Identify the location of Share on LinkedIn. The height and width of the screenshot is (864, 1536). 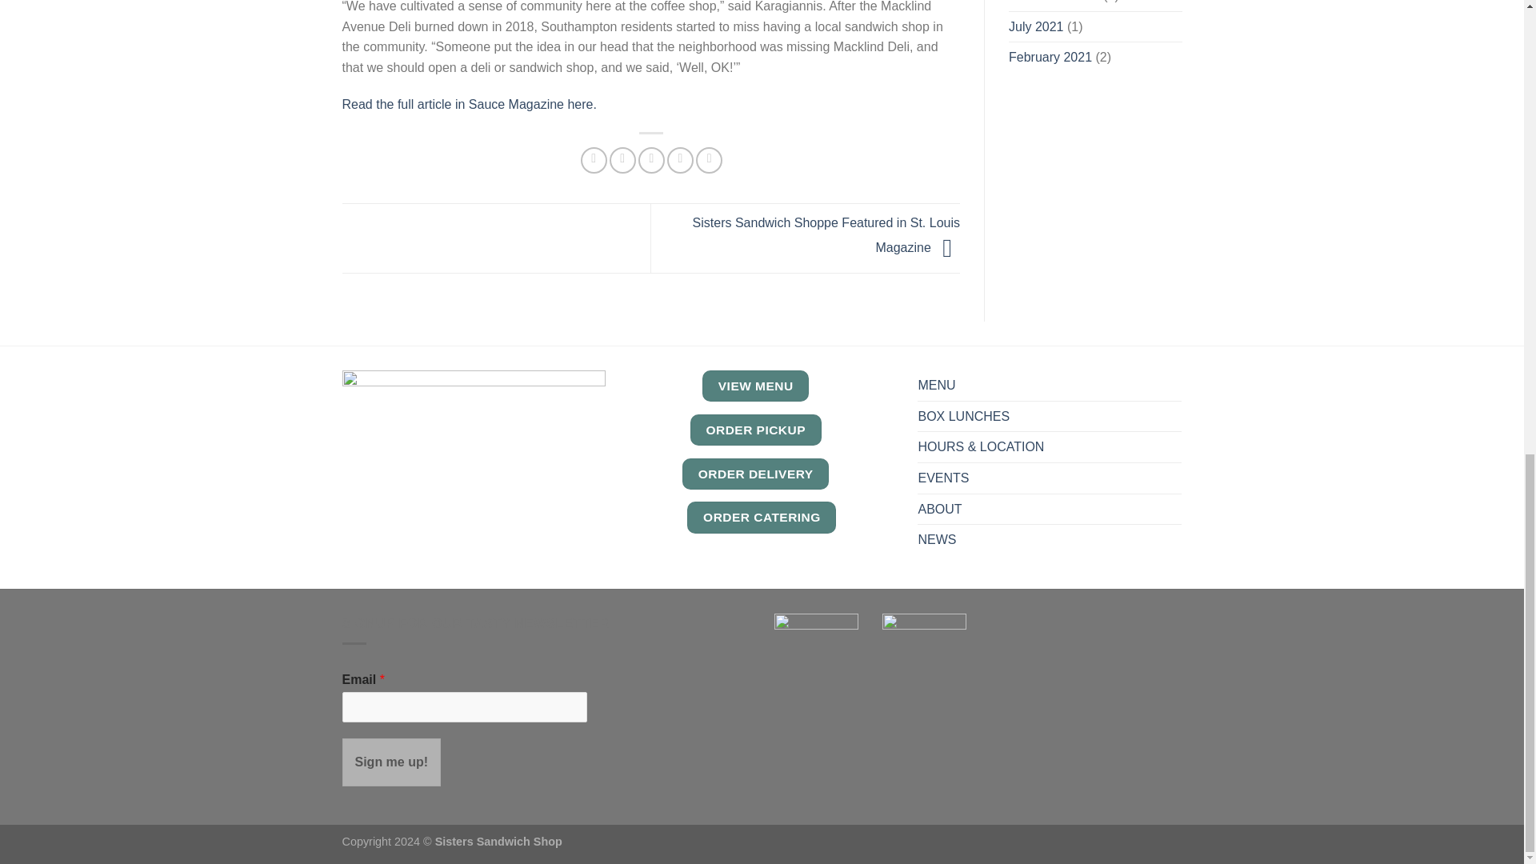
(709, 160).